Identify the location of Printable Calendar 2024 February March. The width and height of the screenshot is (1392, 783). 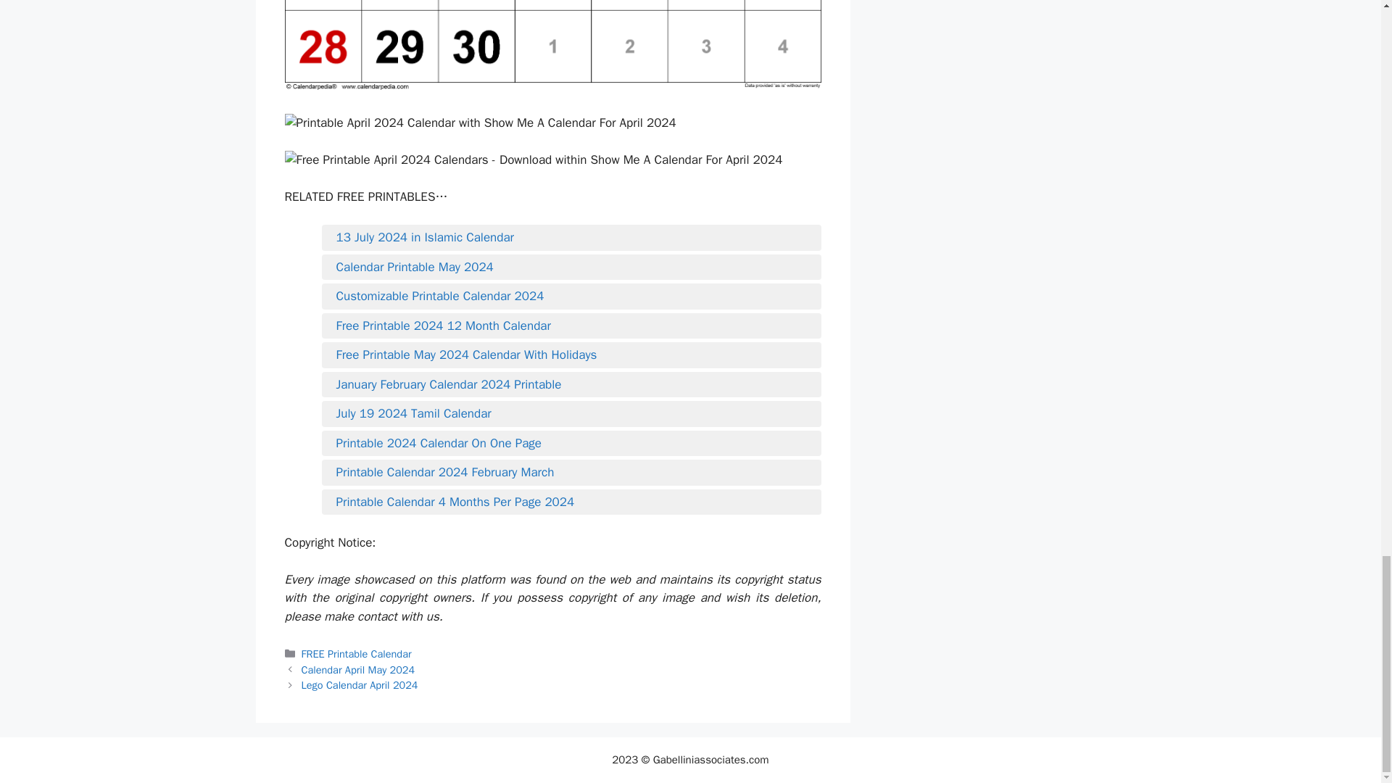
(571, 473).